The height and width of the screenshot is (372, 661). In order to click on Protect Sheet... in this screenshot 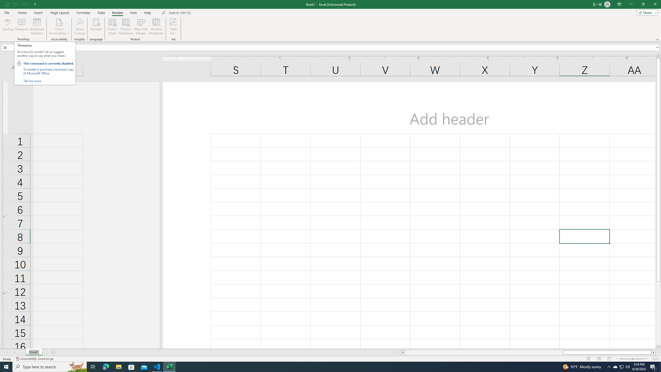, I will do `click(113, 27)`.